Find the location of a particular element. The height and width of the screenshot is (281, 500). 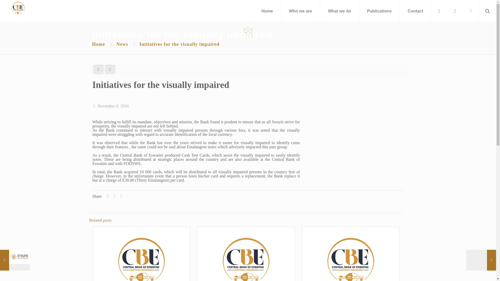

Central Bank is located at coordinates (18, 8).